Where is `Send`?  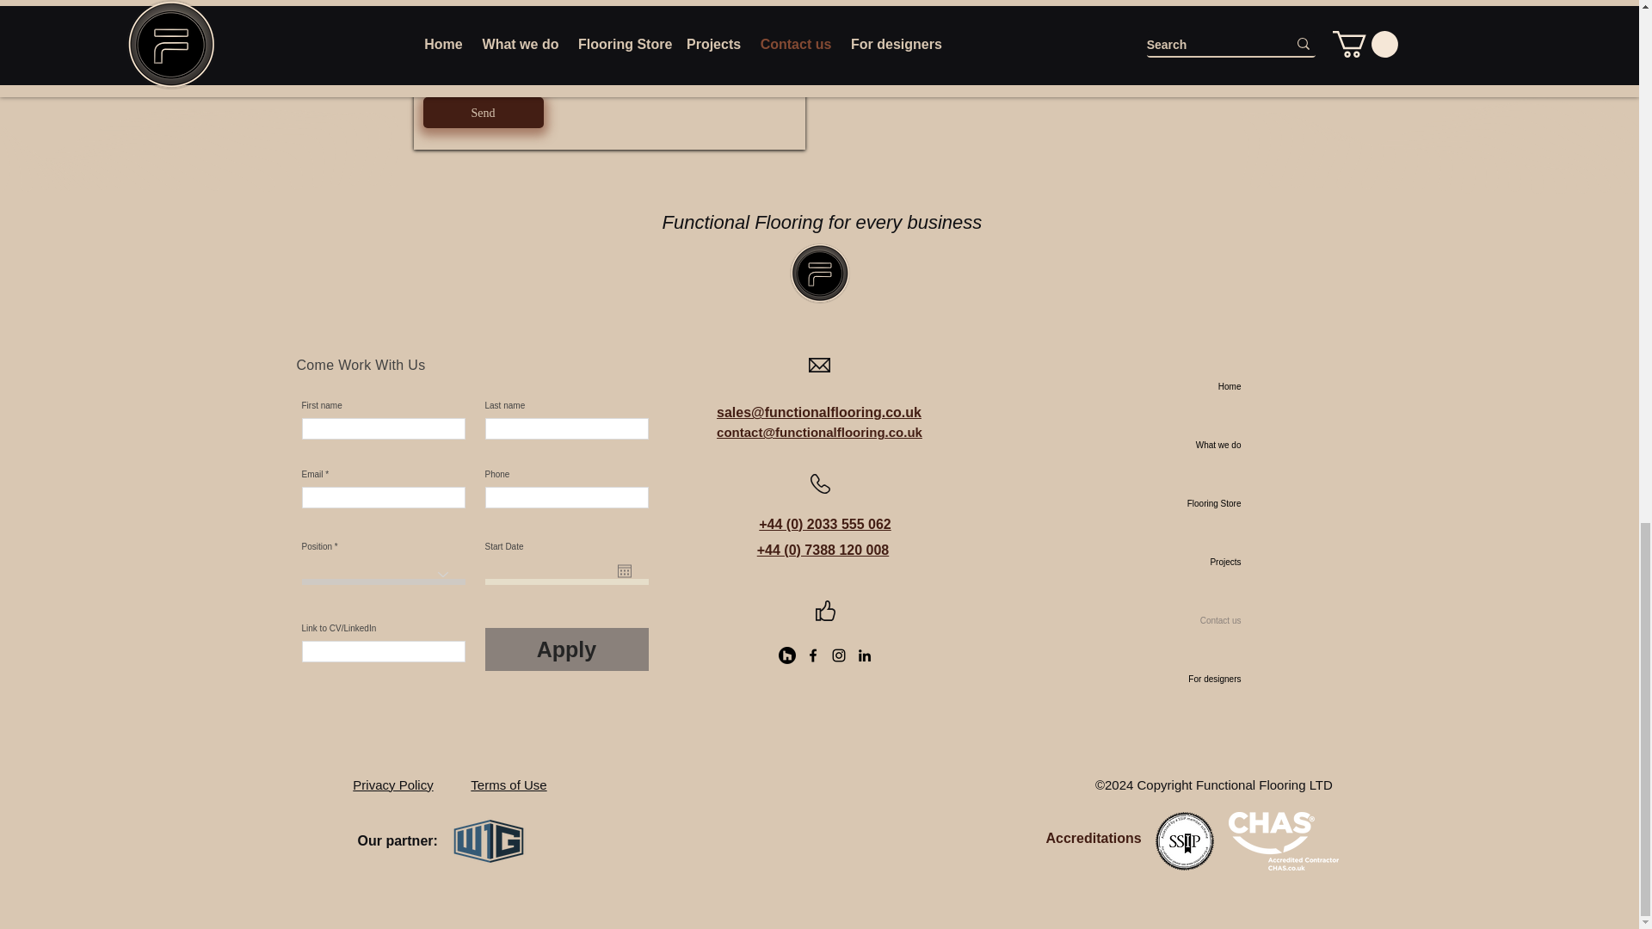 Send is located at coordinates (483, 113).